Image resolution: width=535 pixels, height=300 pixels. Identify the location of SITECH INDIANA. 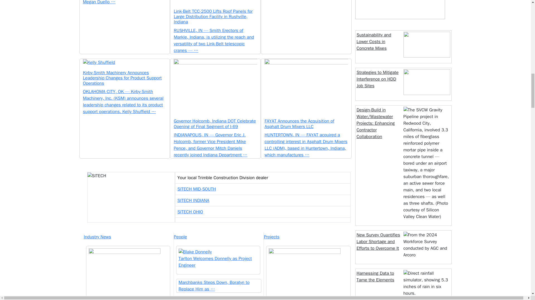
(193, 201).